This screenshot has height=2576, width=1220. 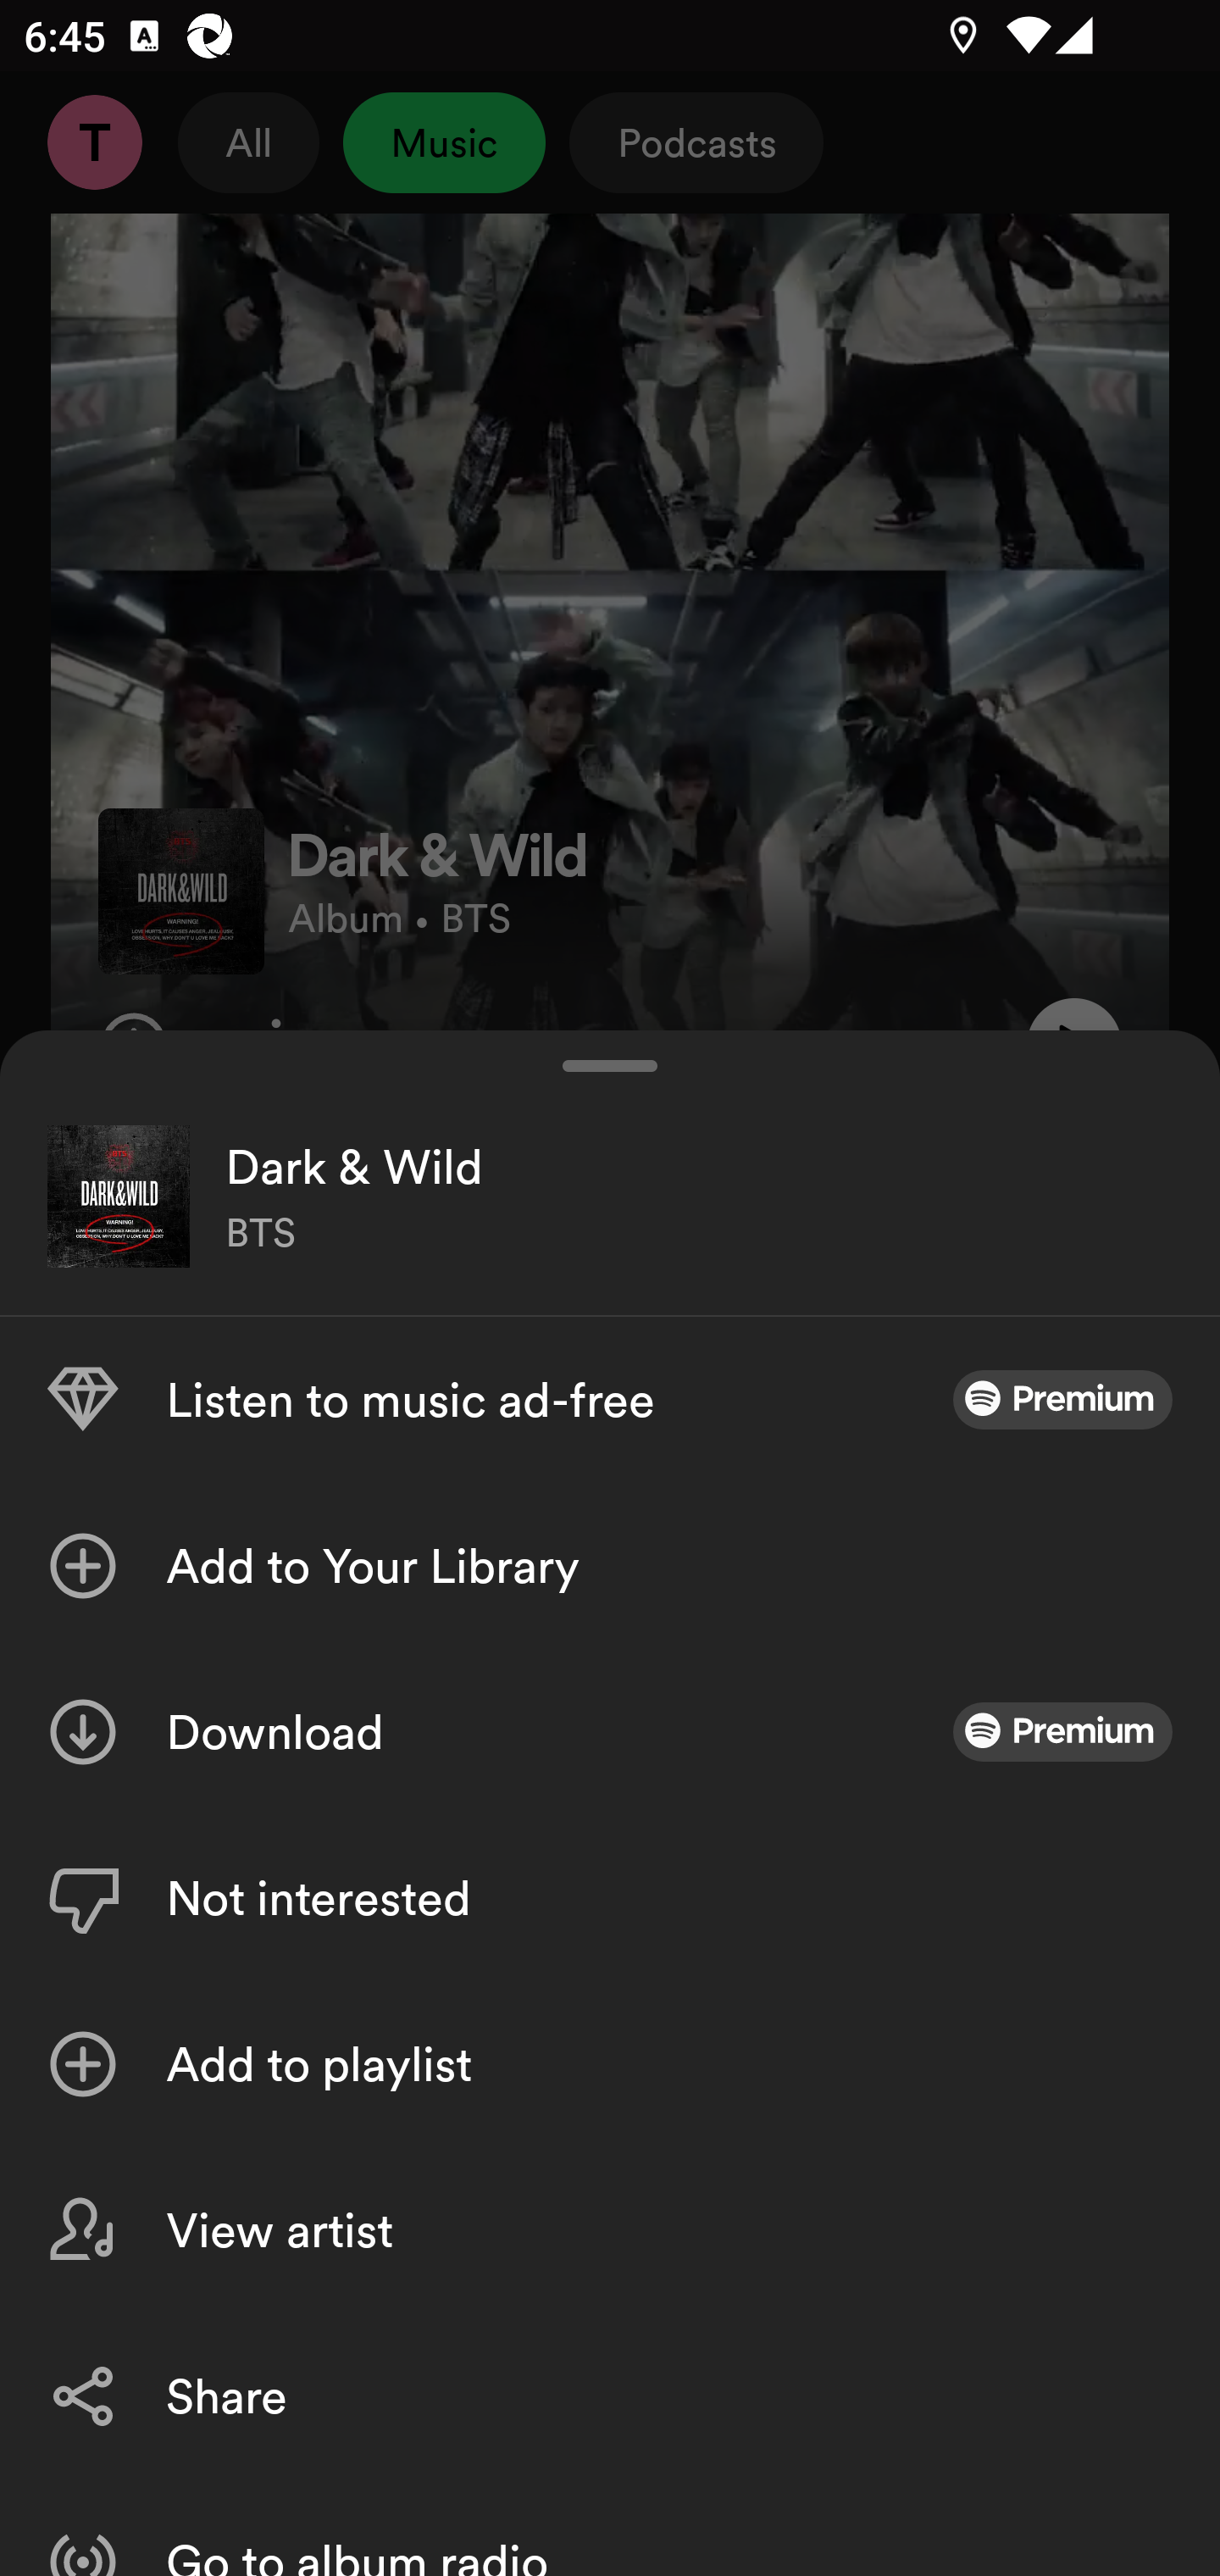 What do you see at coordinates (610, 1732) in the screenshot?
I see `Download` at bounding box center [610, 1732].